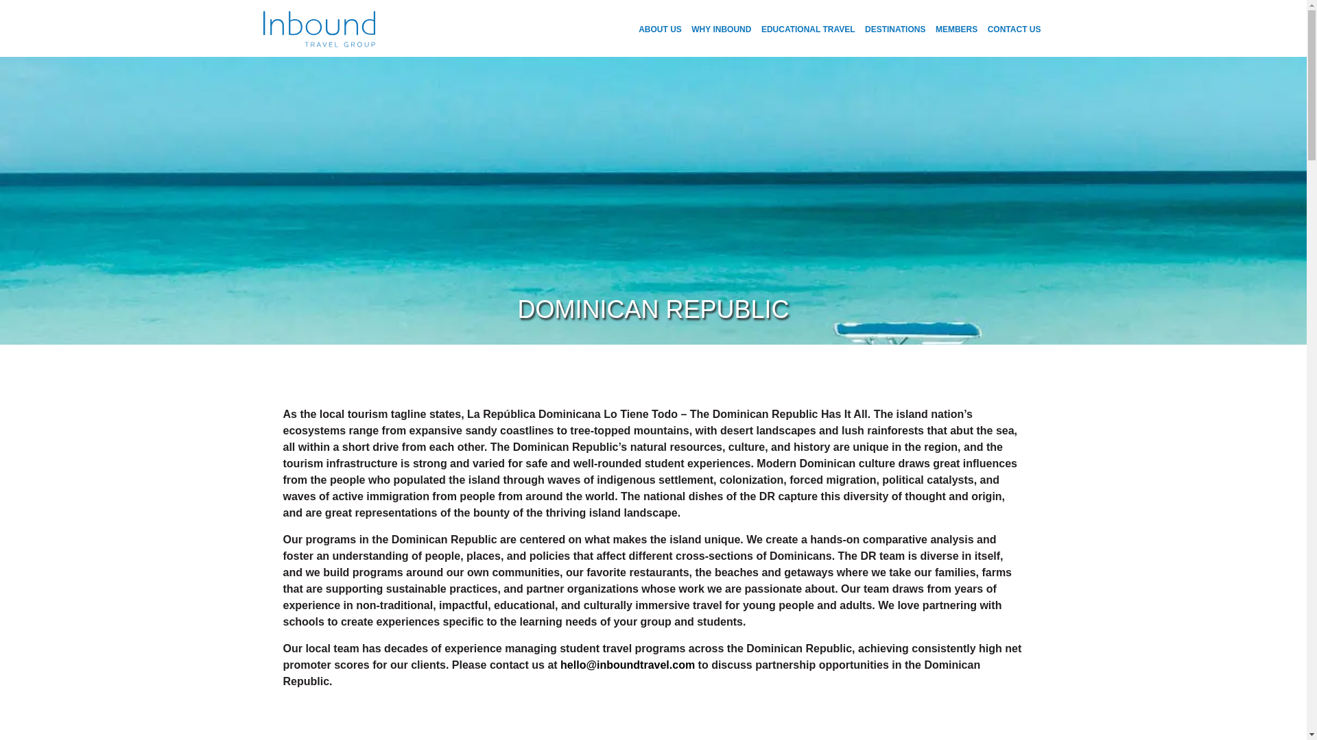 The width and height of the screenshot is (1317, 740). Describe the element at coordinates (895, 29) in the screenshot. I see `DESTINATIONS` at that location.